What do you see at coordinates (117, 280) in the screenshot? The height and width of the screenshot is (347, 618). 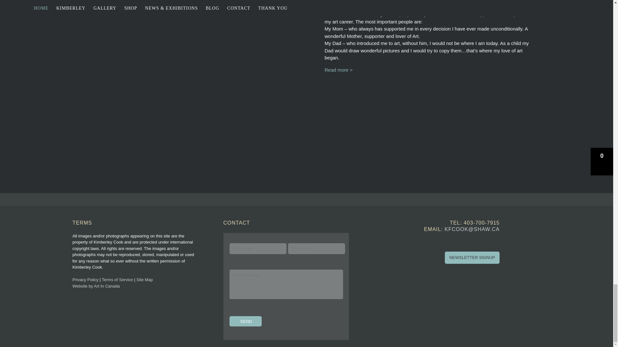 I see `Terms of Service` at bounding box center [117, 280].